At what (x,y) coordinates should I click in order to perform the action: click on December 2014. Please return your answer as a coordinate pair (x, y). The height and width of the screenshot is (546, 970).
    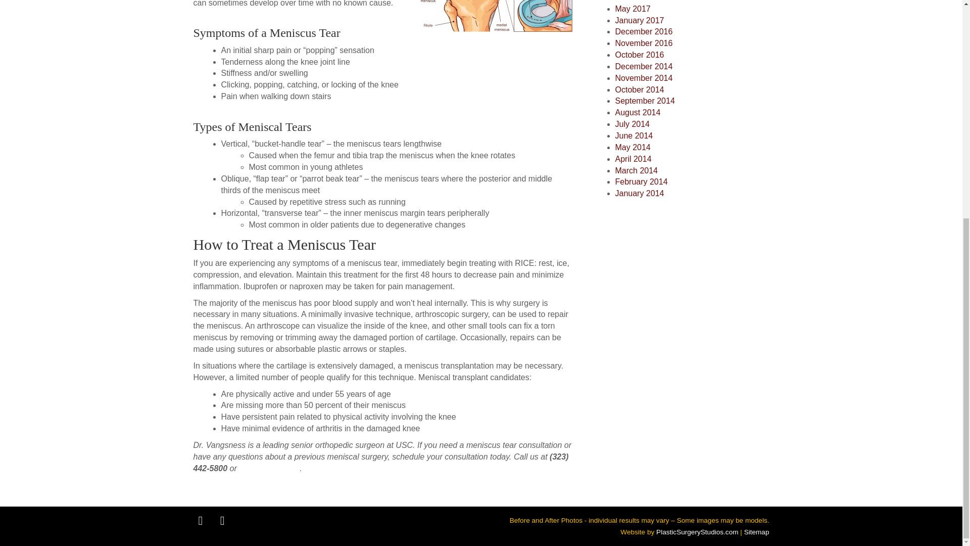
    Looking at the image, I should click on (644, 67).